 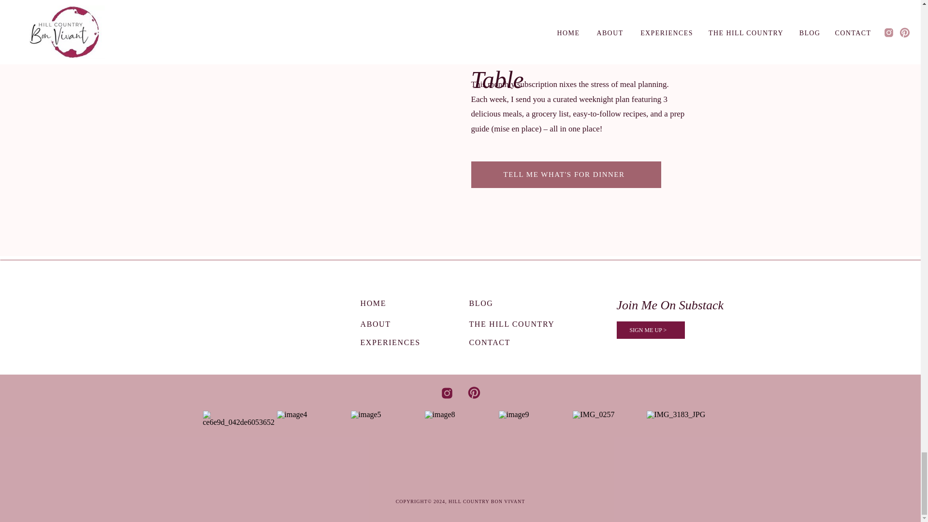 I want to click on image5, so click(x=386, y=446).